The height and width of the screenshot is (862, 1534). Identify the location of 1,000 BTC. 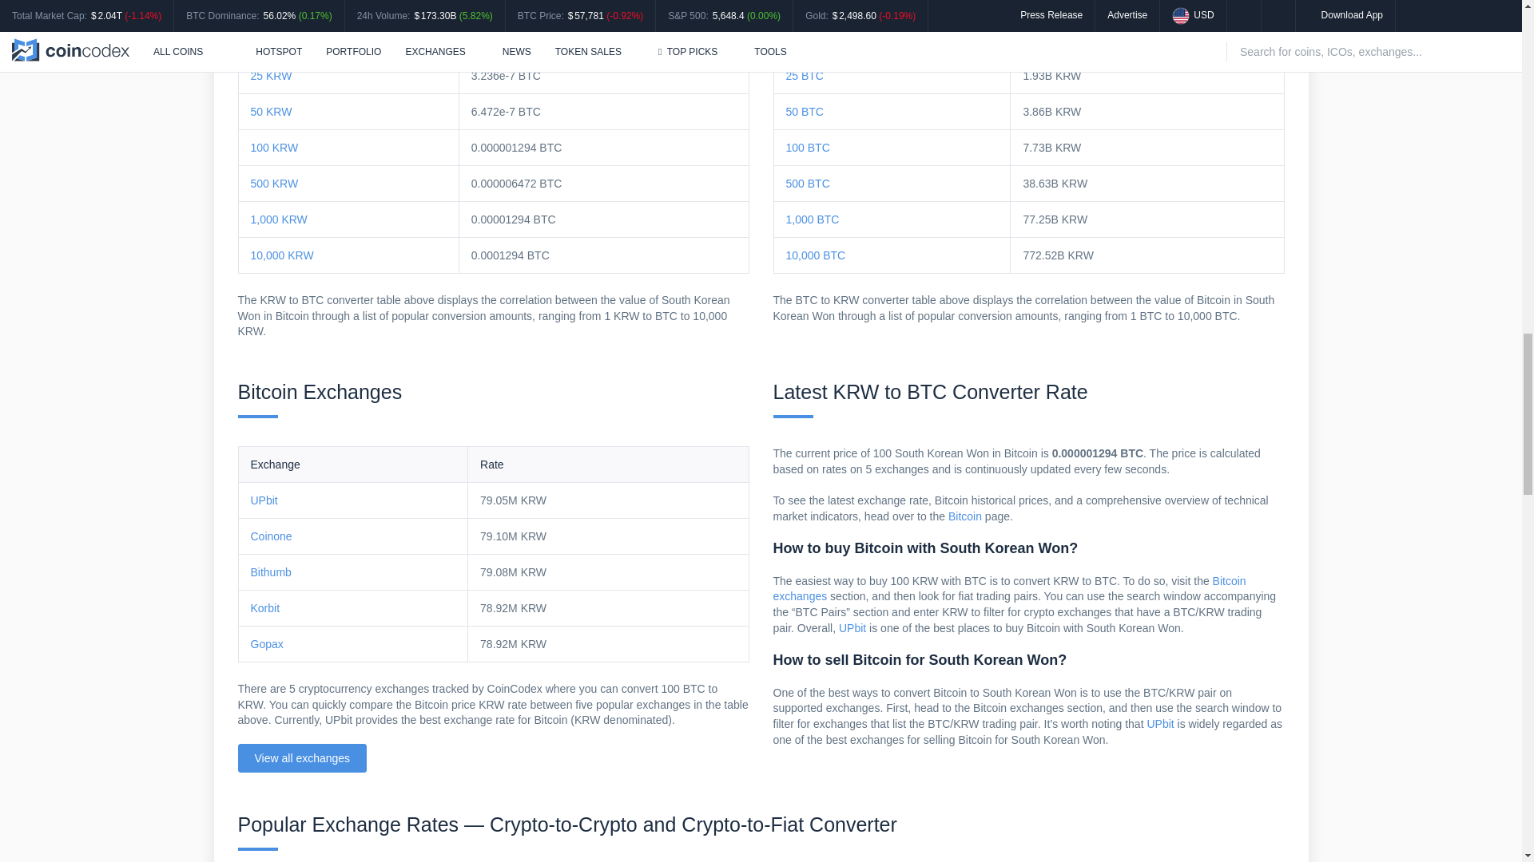
(812, 219).